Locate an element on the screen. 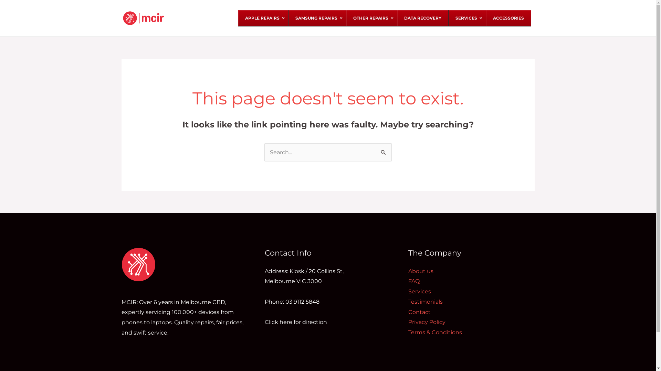 This screenshot has height=371, width=661. Address: Kiosk / 20 Collins St,
Melbourne VIC 3000 is located at coordinates (304, 276).